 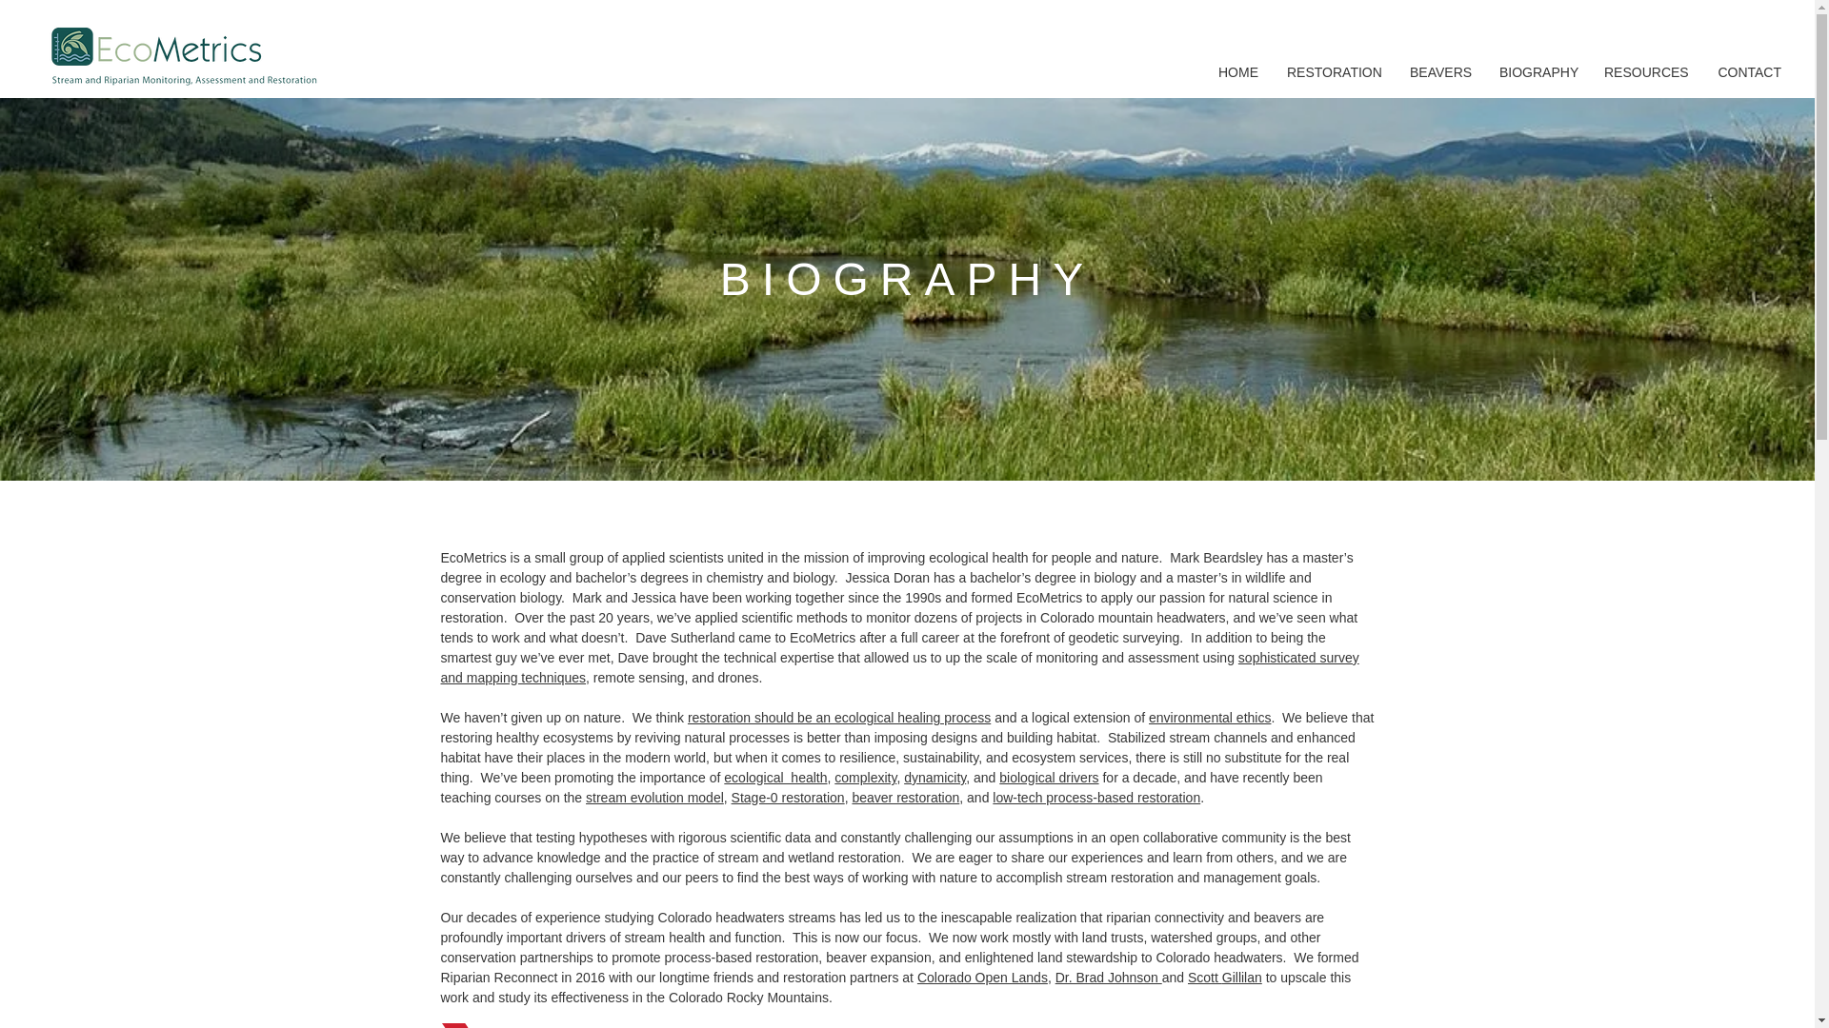 I want to click on restoration should be an ecological healing process, so click(x=838, y=718).